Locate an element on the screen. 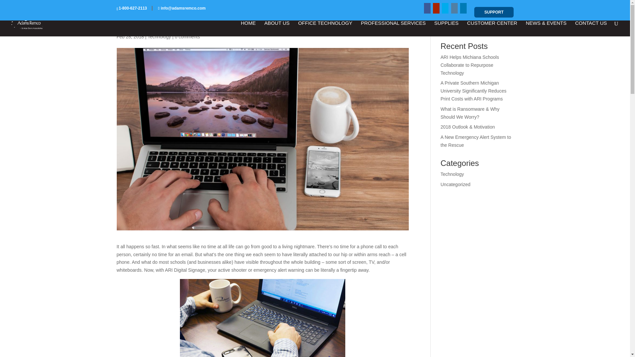 The height and width of the screenshot is (357, 635). OFFICE TECHNOLOGY is located at coordinates (325, 28).